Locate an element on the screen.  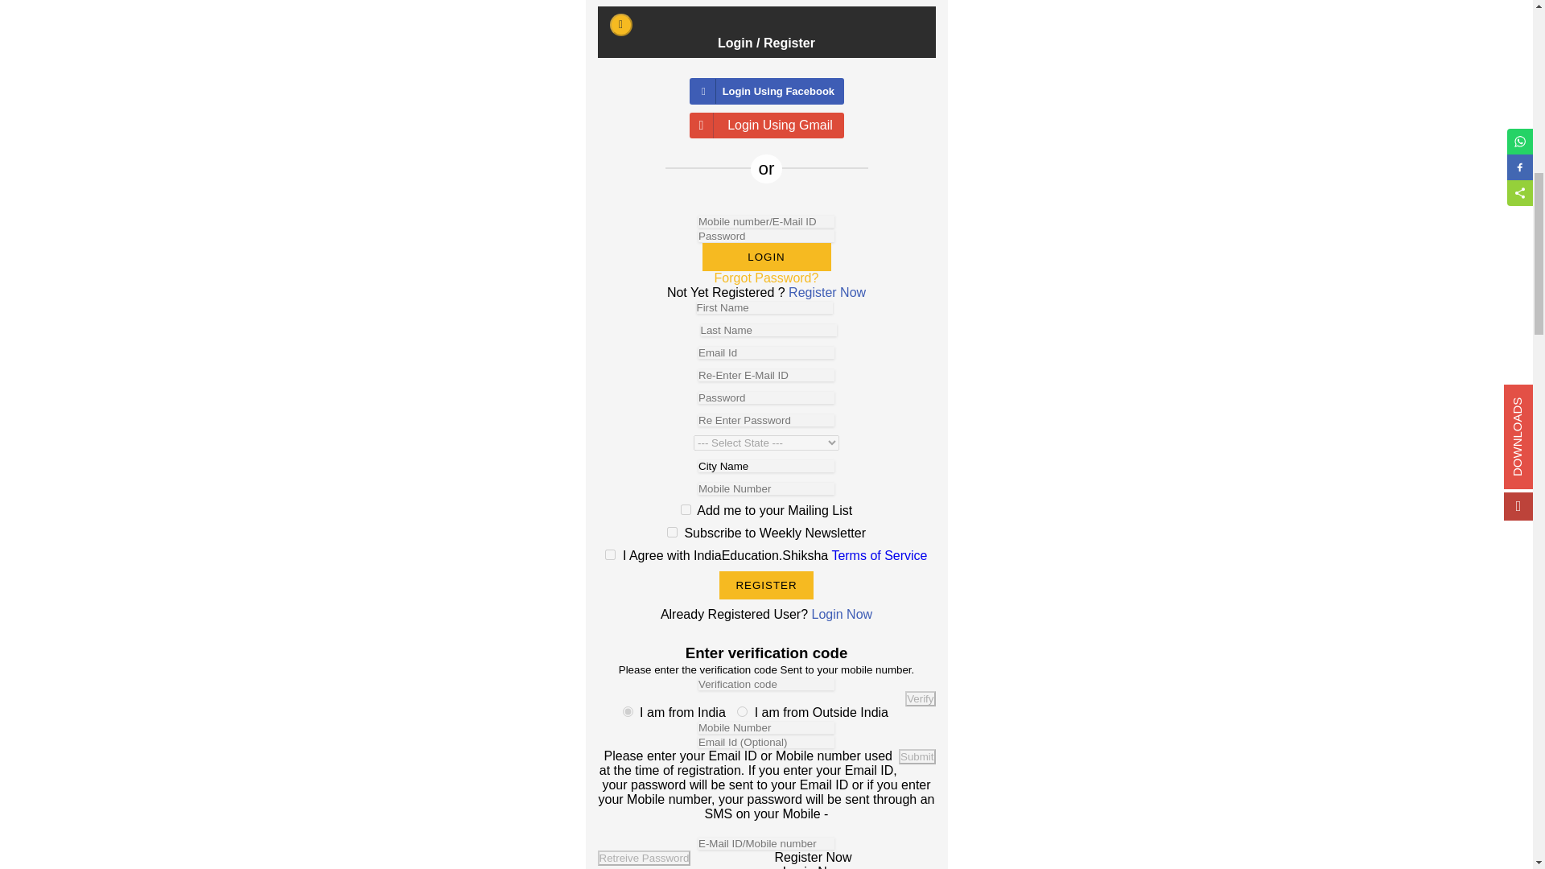
on is located at coordinates (686, 510).